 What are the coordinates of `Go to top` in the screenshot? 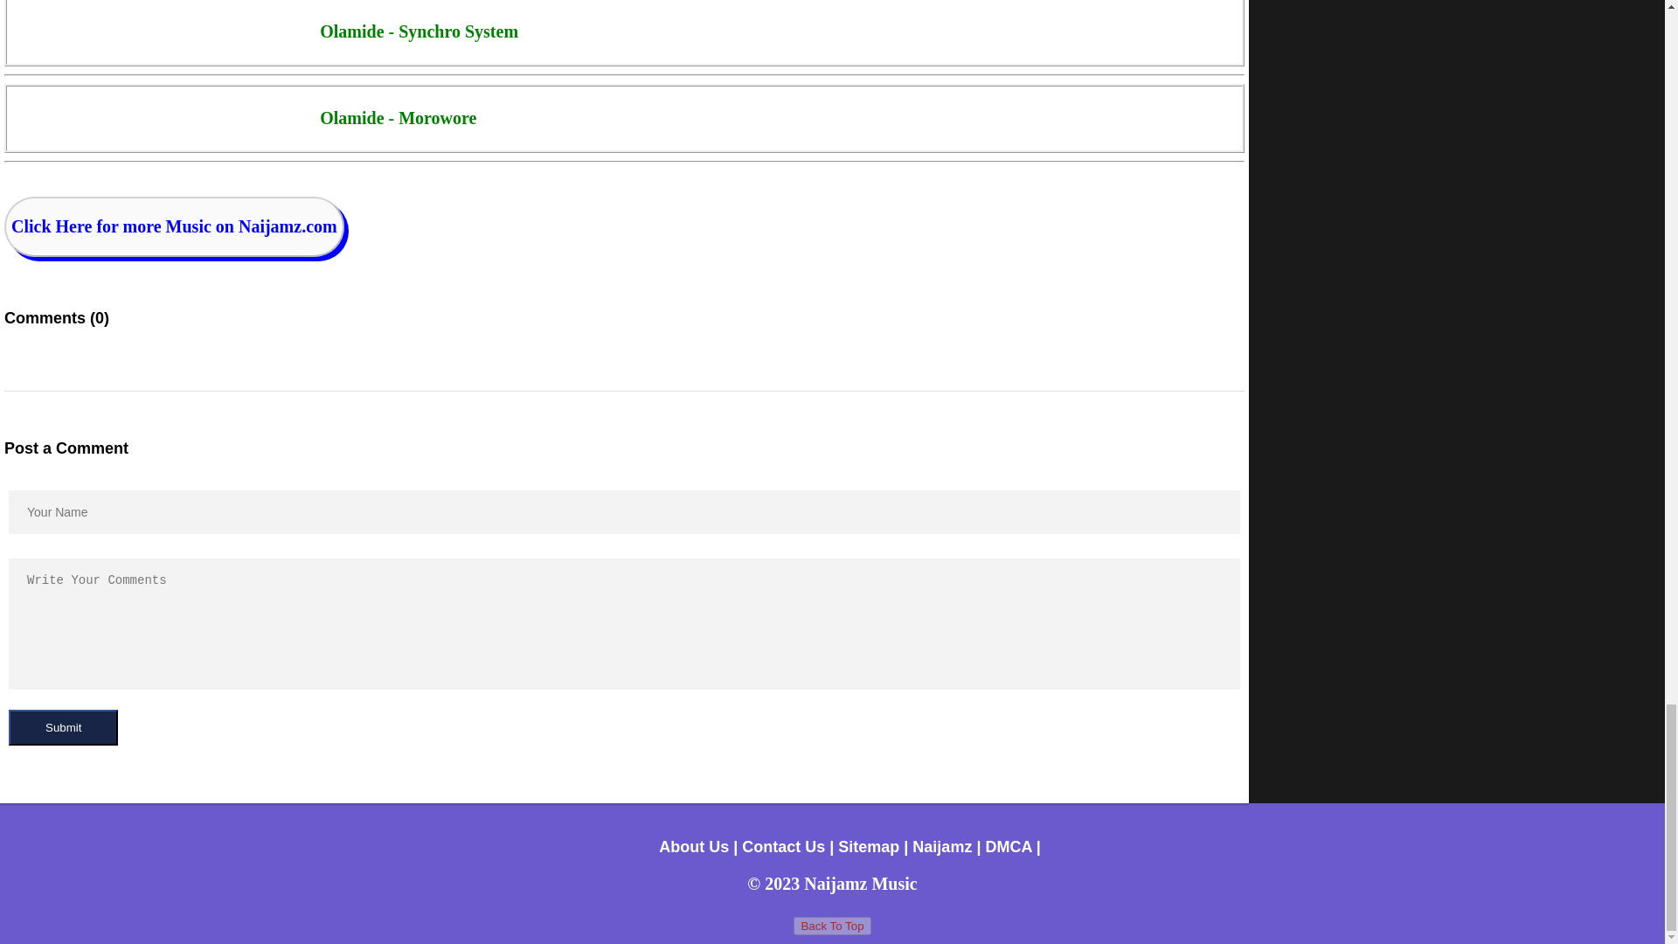 It's located at (832, 926).